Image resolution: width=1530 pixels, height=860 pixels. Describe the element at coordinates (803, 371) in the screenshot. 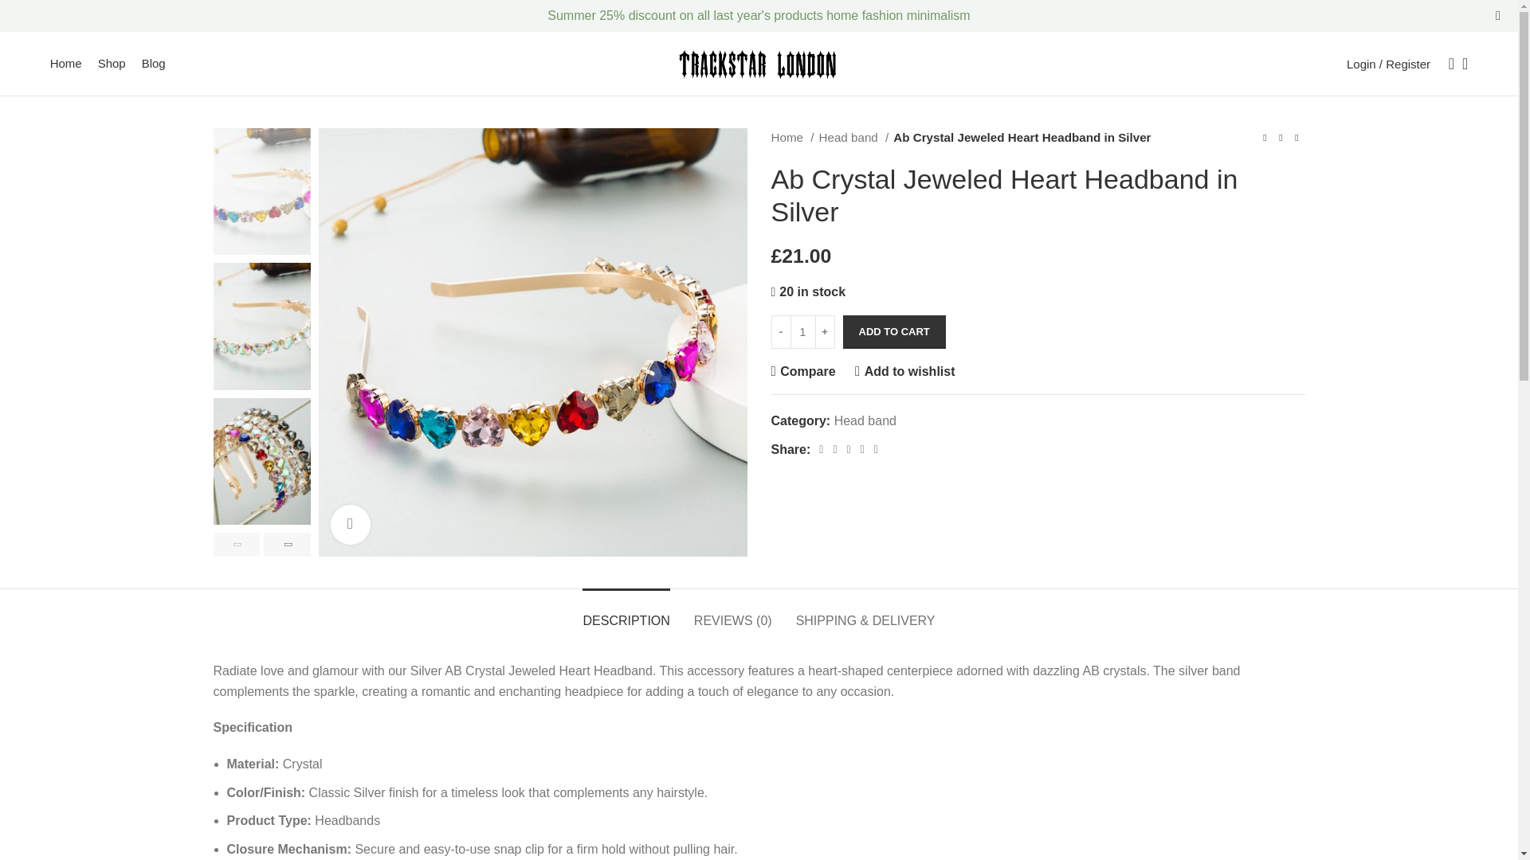

I see `Compare` at that location.